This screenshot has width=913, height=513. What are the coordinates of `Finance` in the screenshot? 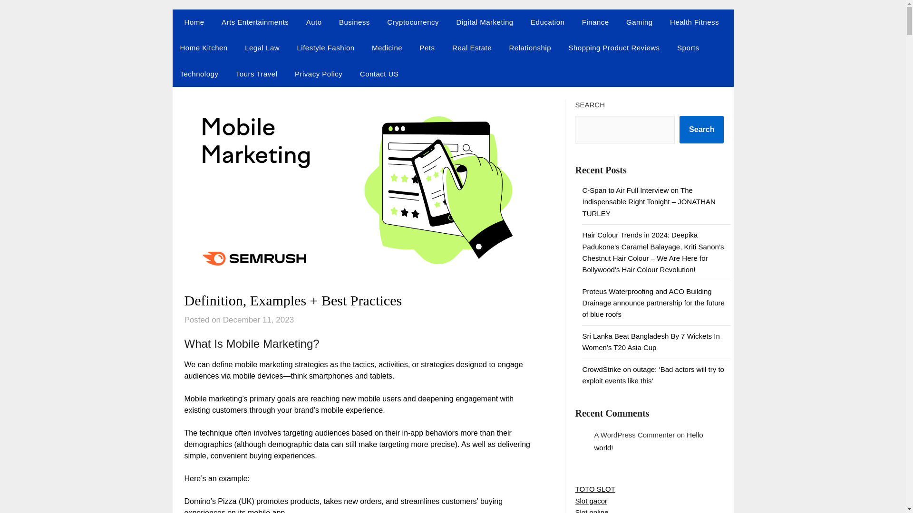 It's located at (595, 22).